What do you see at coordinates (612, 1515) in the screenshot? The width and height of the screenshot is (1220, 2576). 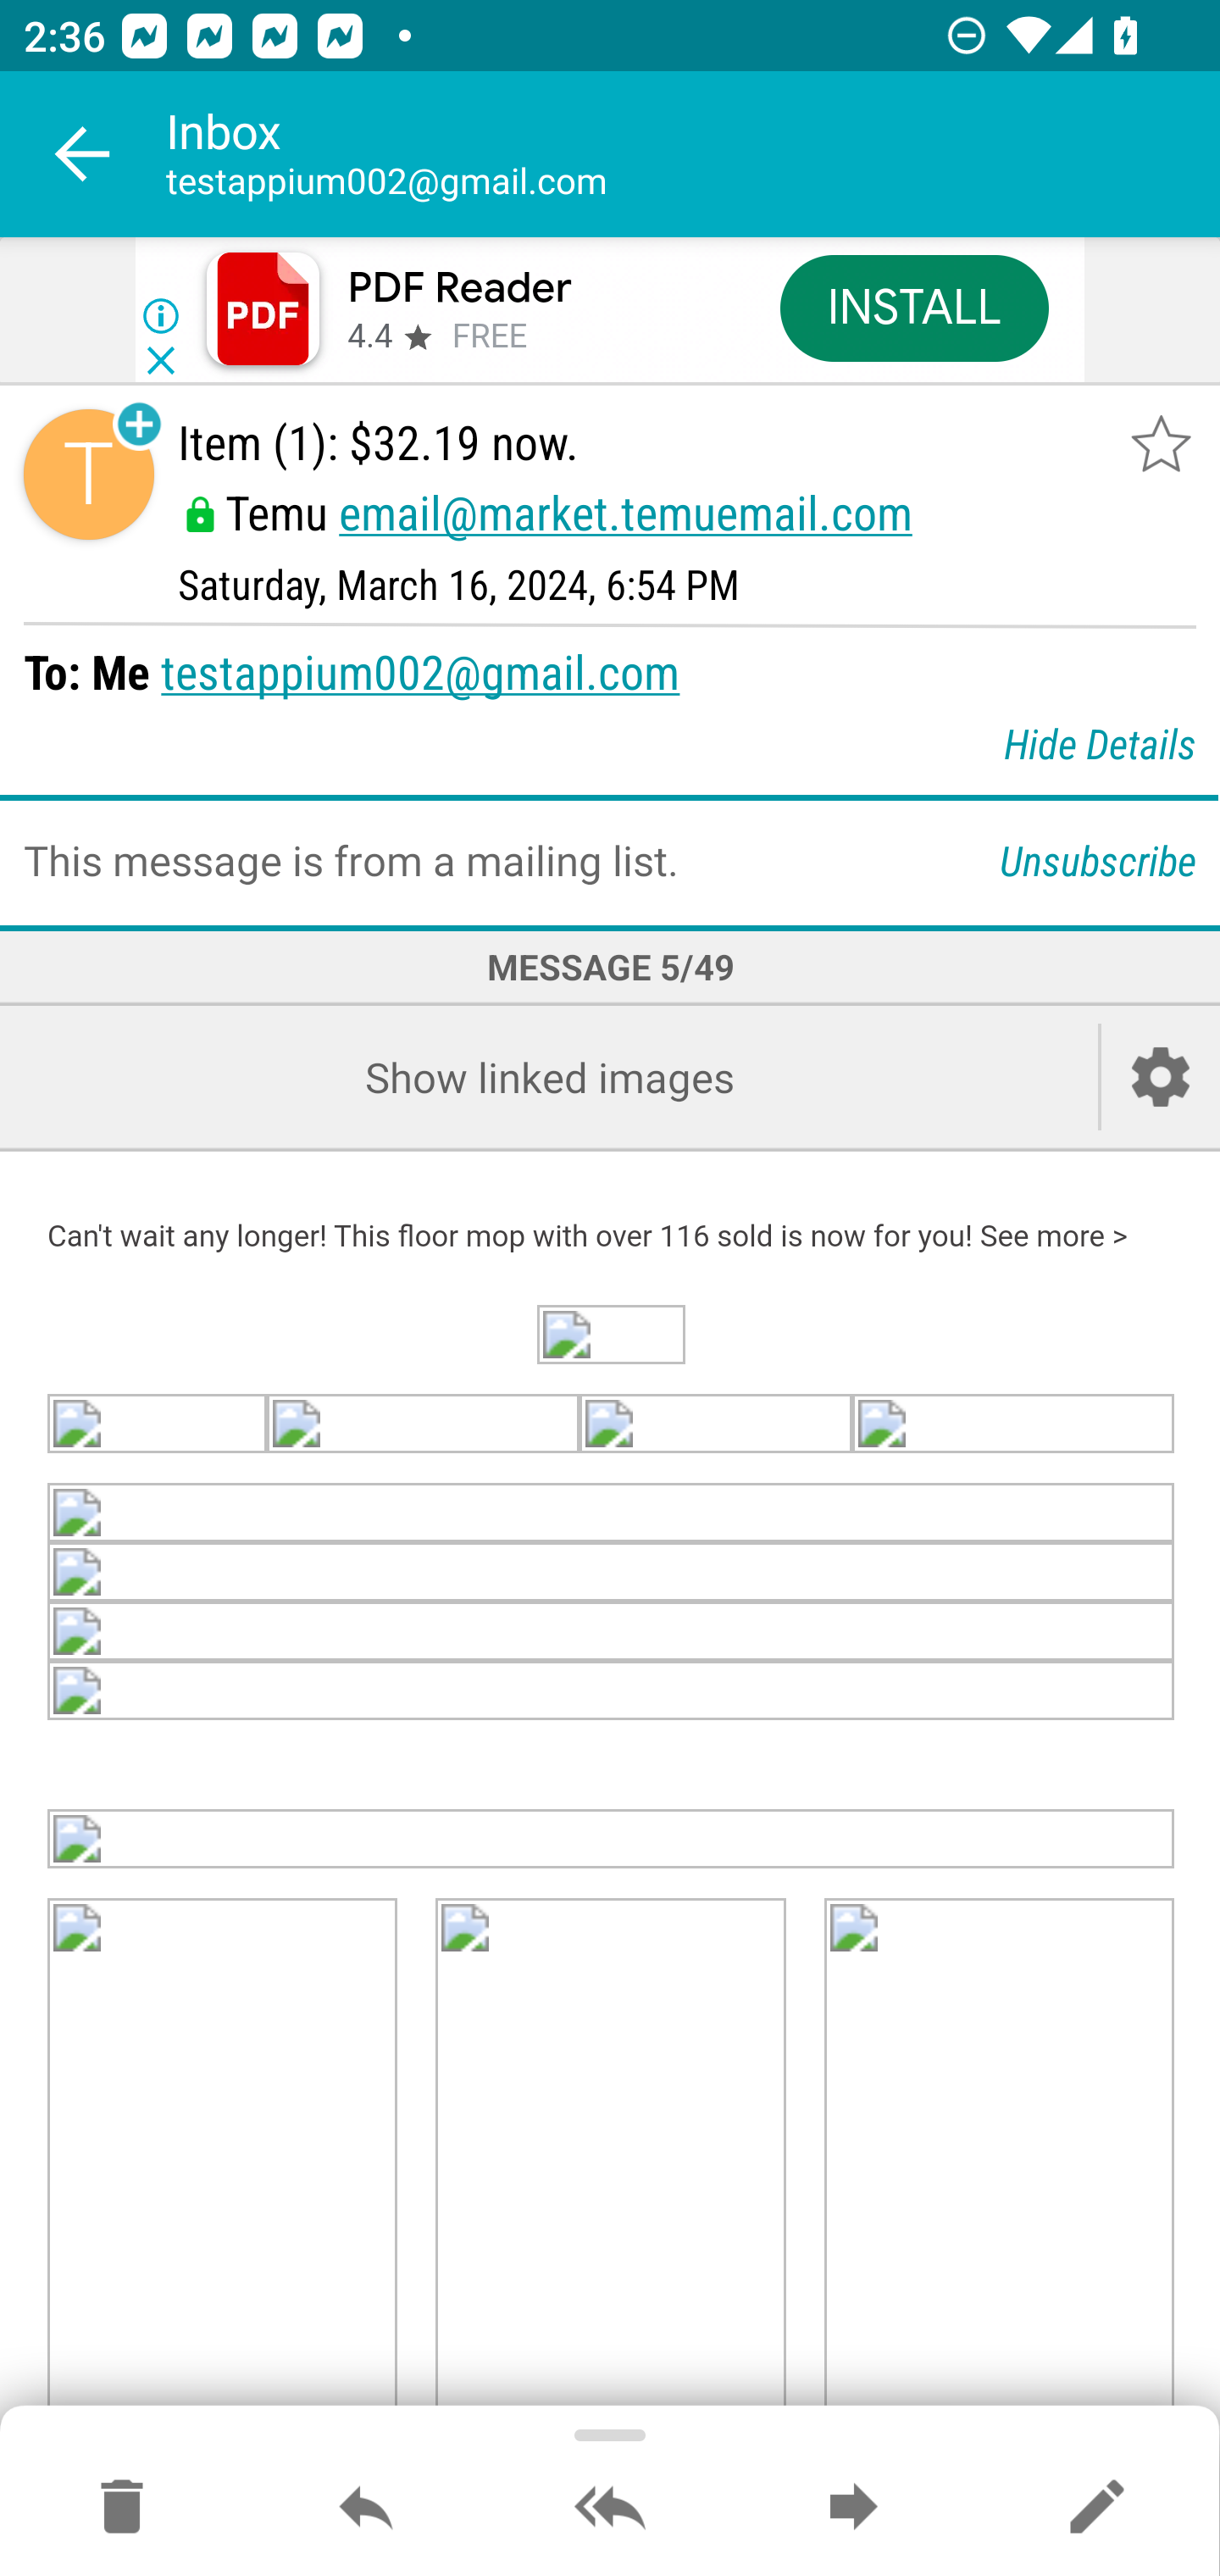 I see `data:` at bounding box center [612, 1515].